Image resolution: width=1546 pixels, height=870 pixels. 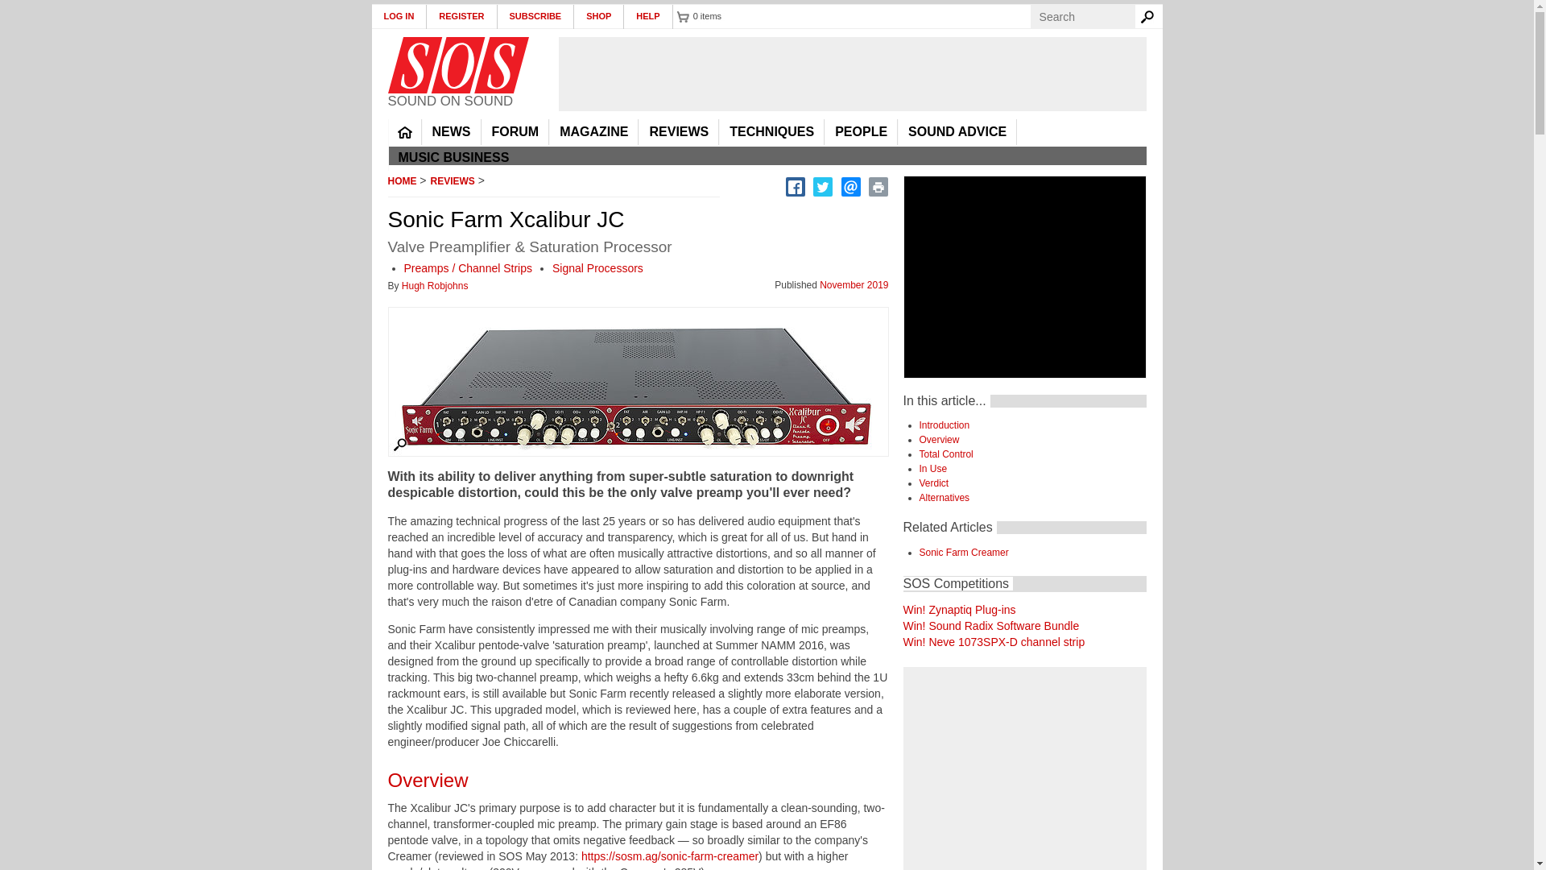 I want to click on 3rd party ad content, so click(x=852, y=74).